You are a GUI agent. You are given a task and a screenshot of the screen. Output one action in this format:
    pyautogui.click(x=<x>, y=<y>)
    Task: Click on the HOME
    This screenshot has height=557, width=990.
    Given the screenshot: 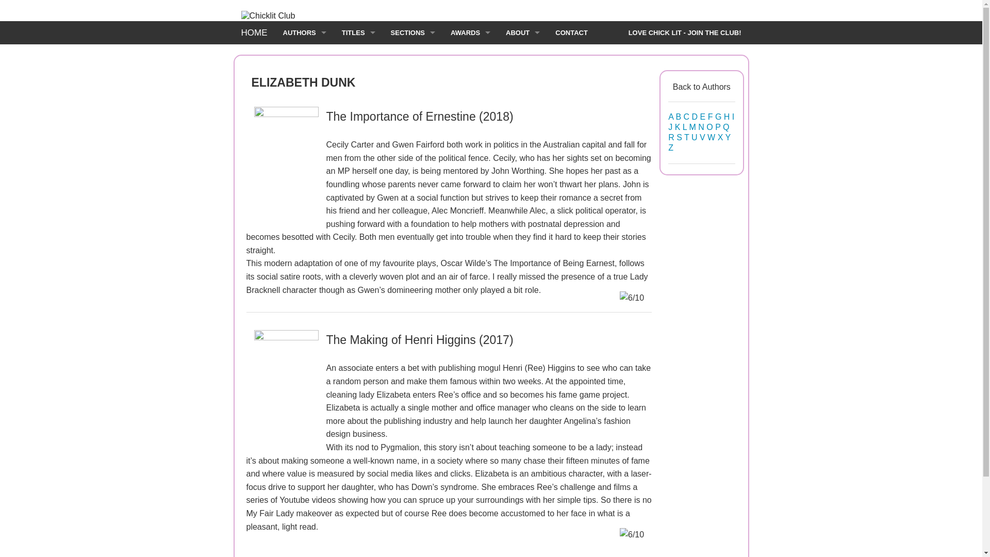 What is the action you would take?
    pyautogui.click(x=254, y=33)
    